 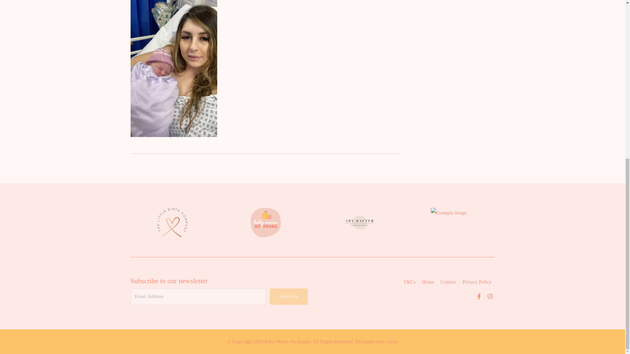 I want to click on Privacy Policy, so click(x=477, y=282).